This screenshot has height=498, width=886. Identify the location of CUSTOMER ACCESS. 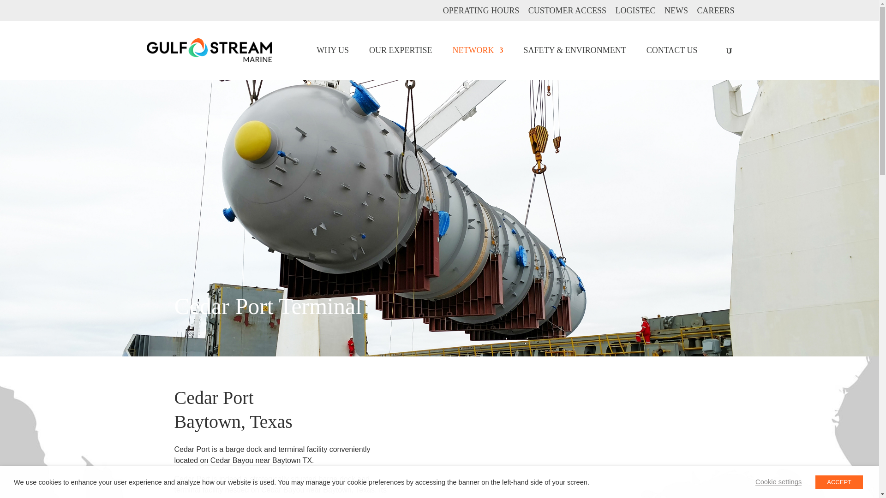
(567, 14).